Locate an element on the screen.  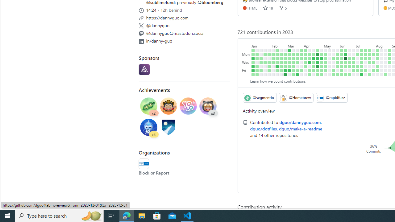
1 contribution on April 10th. is located at coordinates (309, 54).